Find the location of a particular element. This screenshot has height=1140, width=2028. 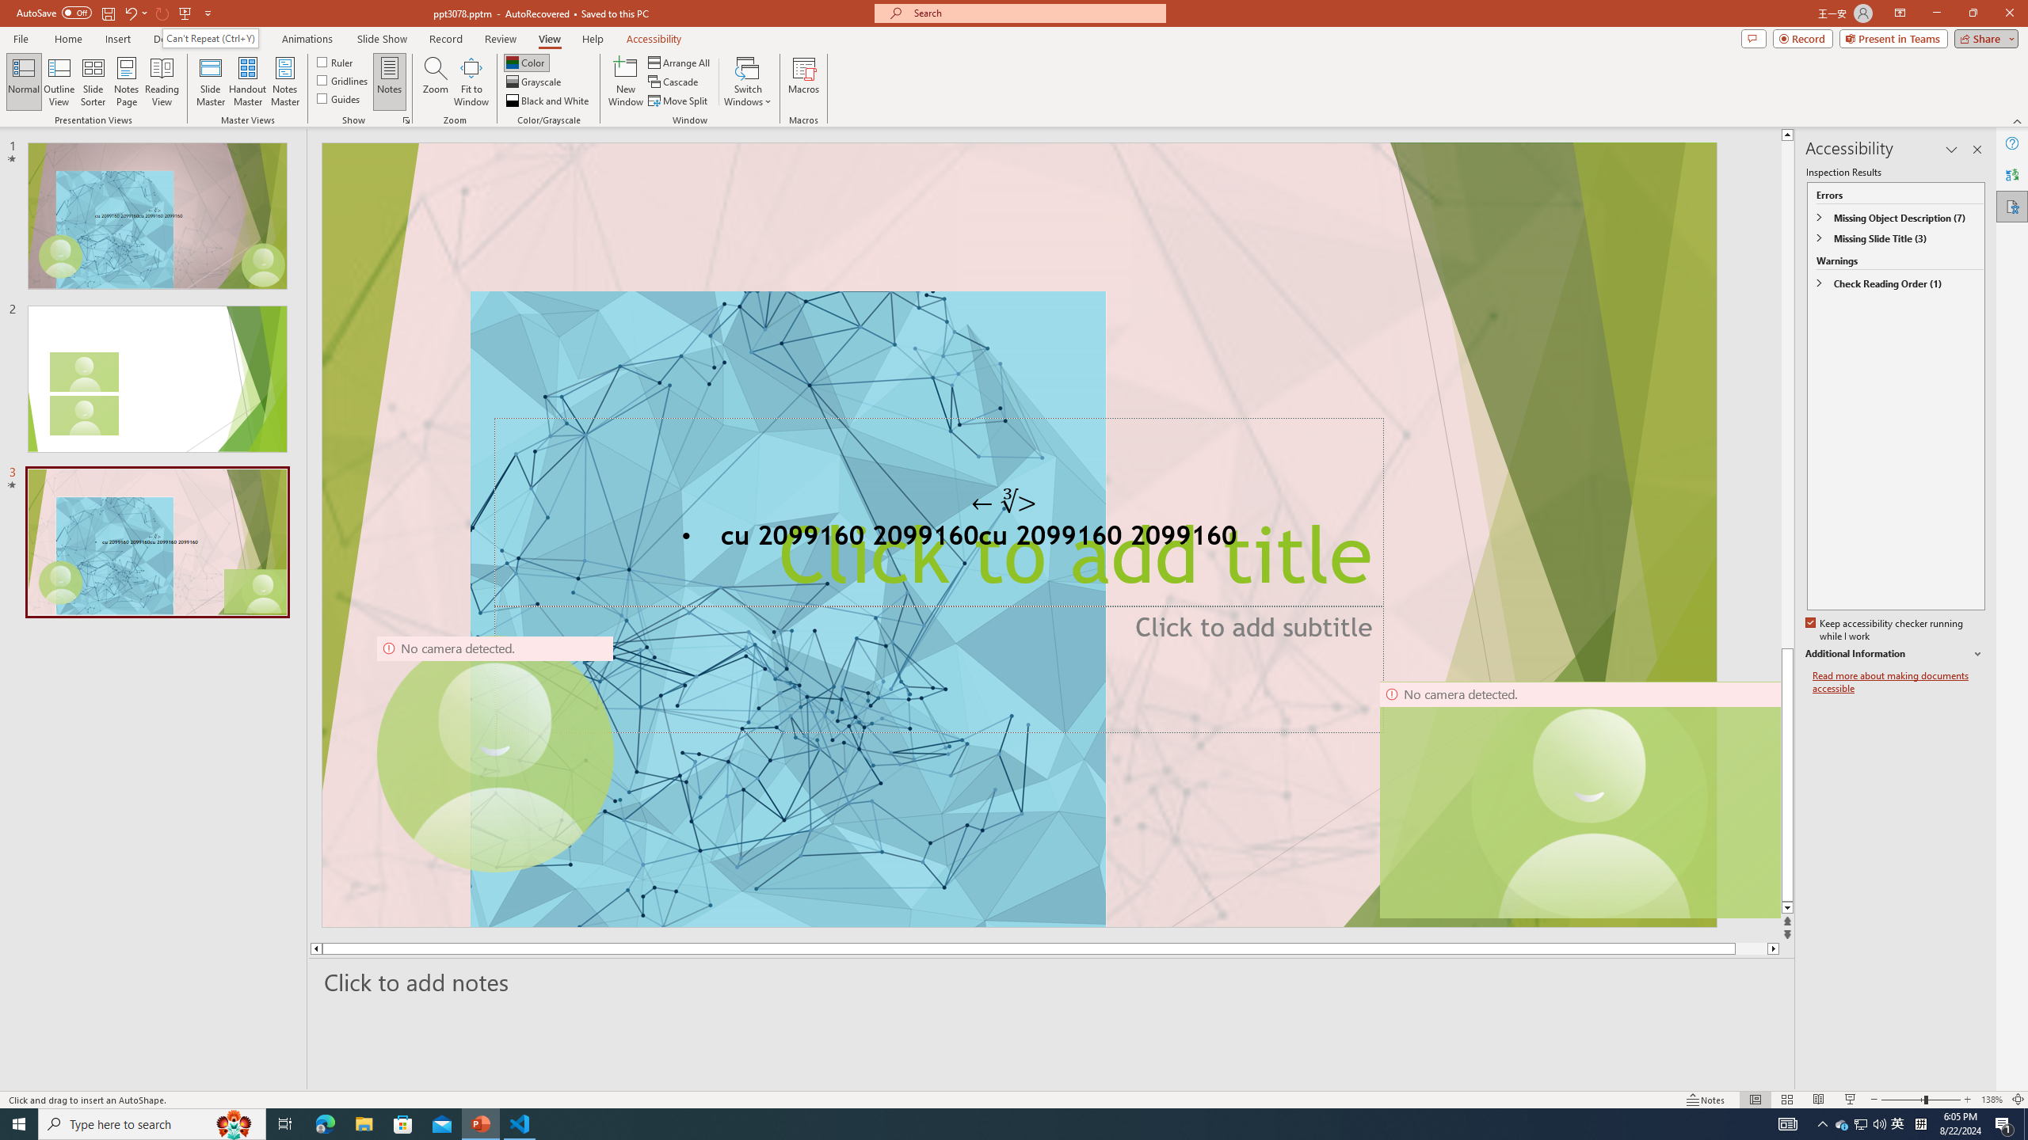

Cascade is located at coordinates (674, 82).